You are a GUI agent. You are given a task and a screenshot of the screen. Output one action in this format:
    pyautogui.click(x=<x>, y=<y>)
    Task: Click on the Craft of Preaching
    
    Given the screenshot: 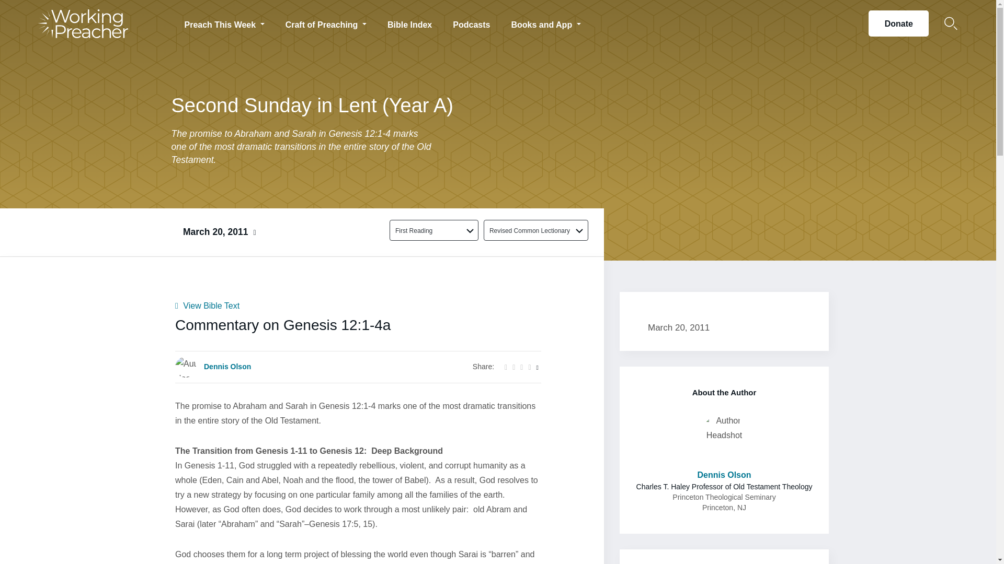 What is the action you would take?
    pyautogui.click(x=326, y=23)
    